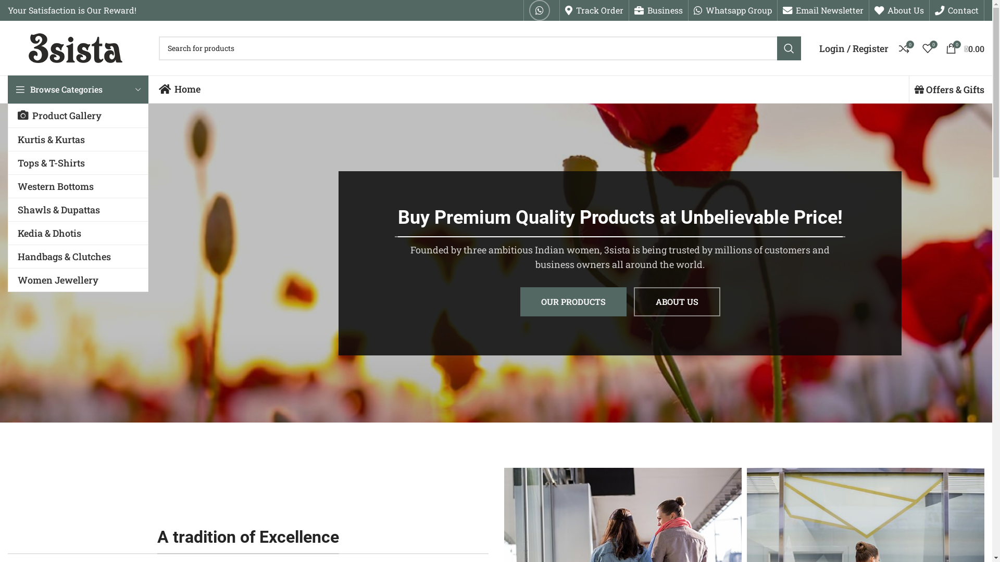 This screenshot has height=562, width=1000. Describe the element at coordinates (573, 302) in the screenshot. I see `OUR PRODUCTS` at that location.